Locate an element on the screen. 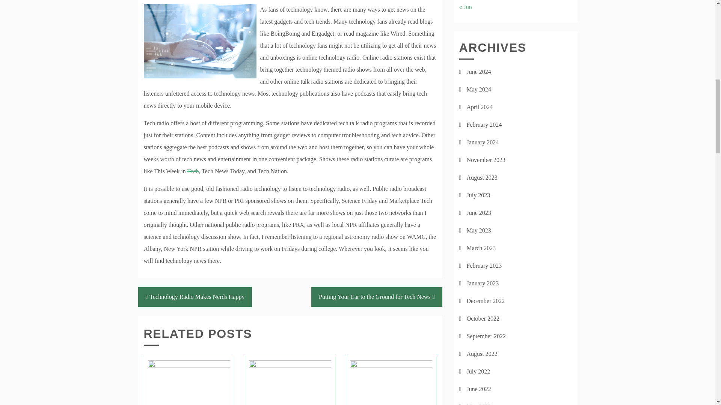 Image resolution: width=721 pixels, height=405 pixels. August 2023 is located at coordinates (482, 177).